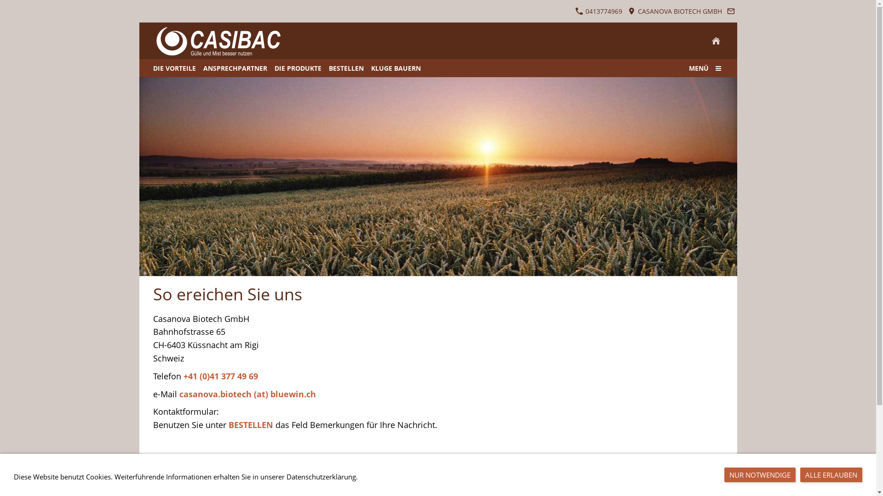 This screenshot has width=883, height=496. I want to click on ALLE ERLAUBEN, so click(831, 475).